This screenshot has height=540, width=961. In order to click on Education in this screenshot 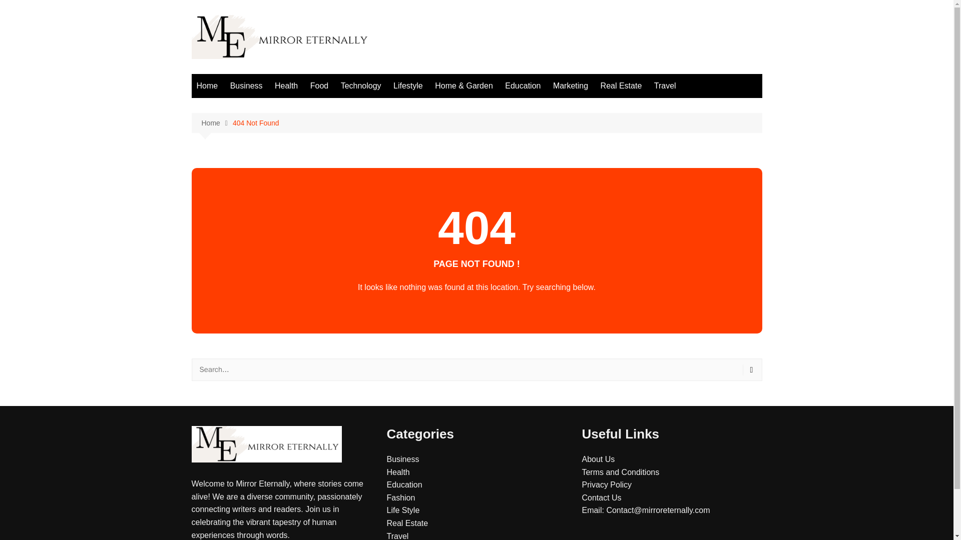, I will do `click(403, 485)`.